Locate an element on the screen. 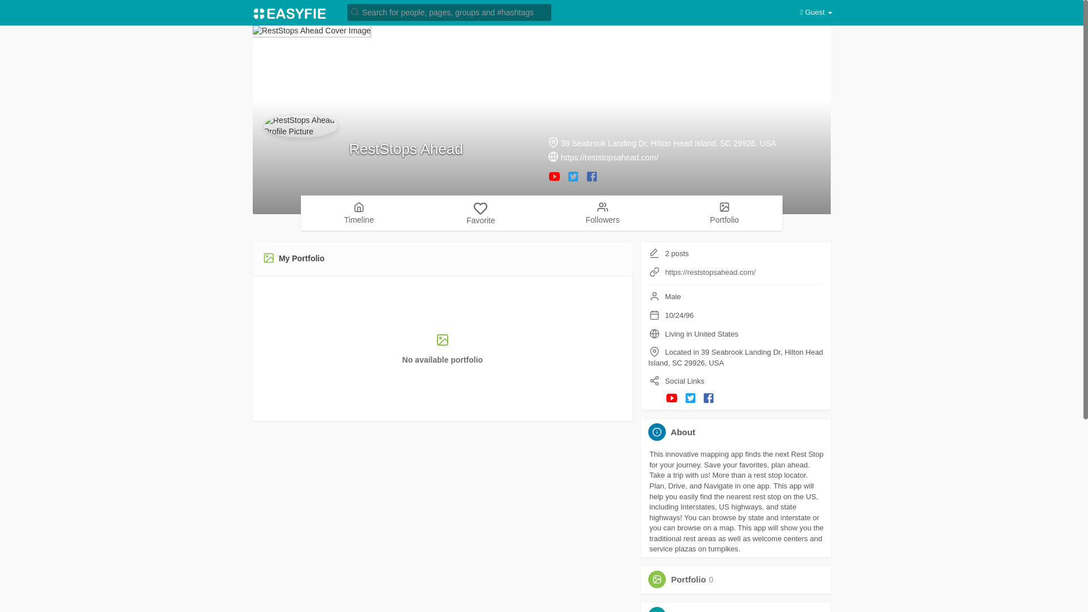 The image size is (1088, 612). Favorite is located at coordinates (481, 213).